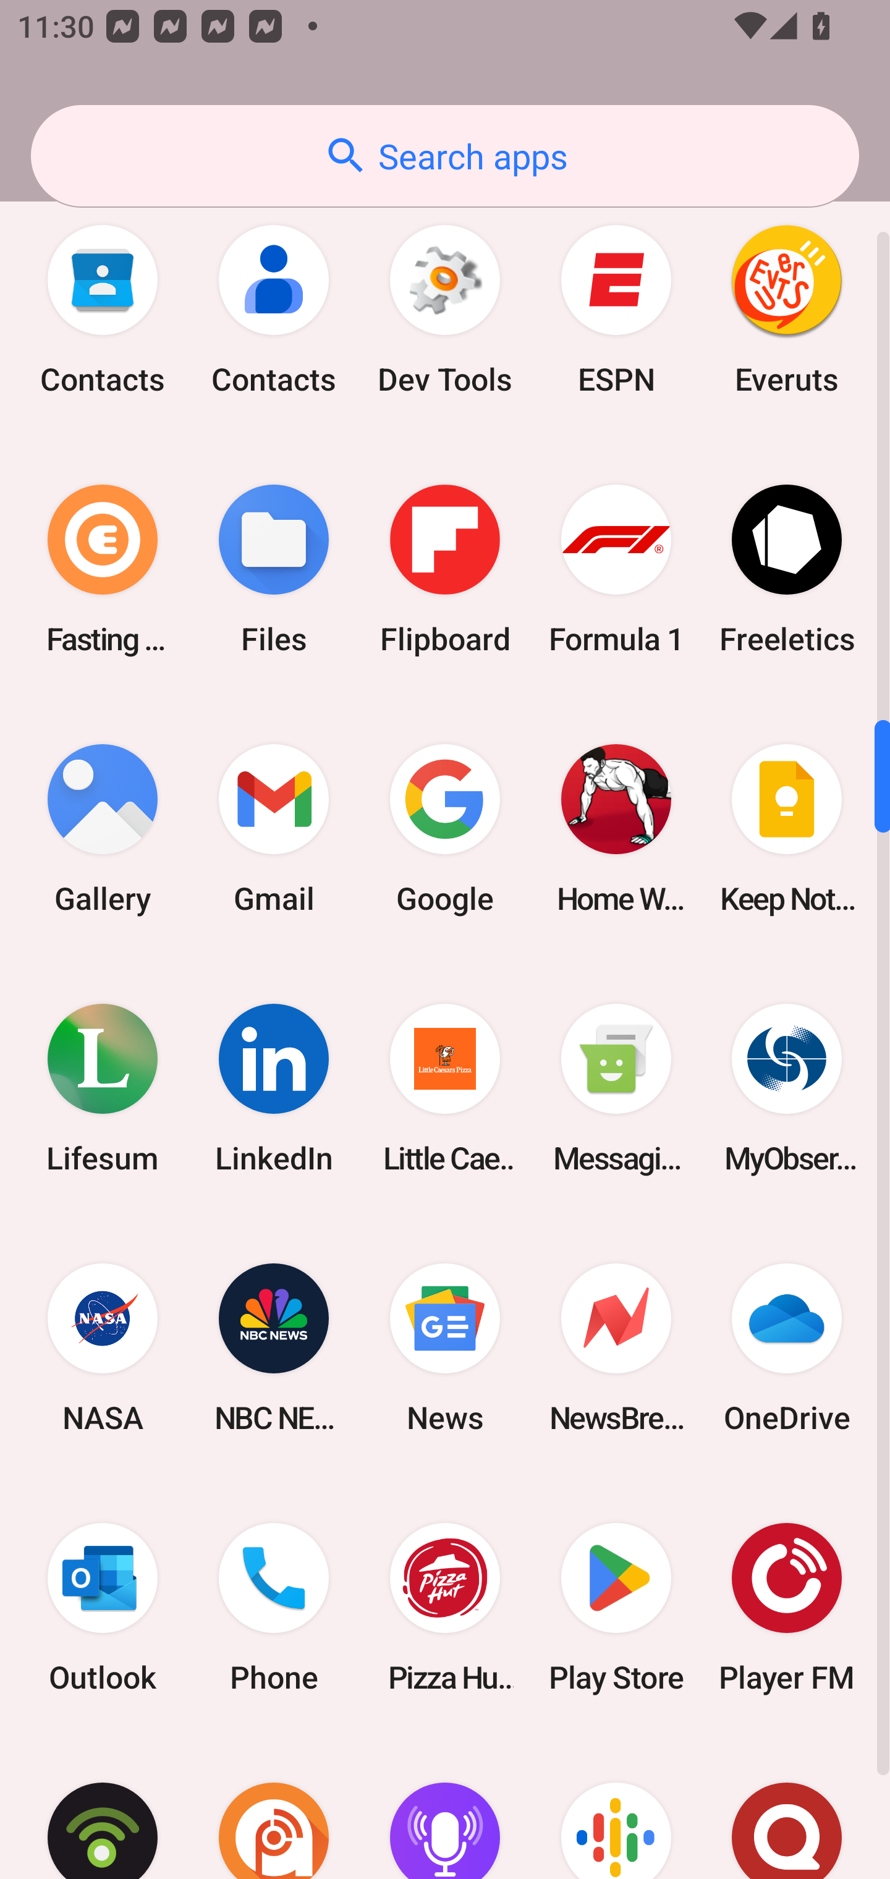 This screenshot has height=1879, width=890. What do you see at coordinates (445, 156) in the screenshot?
I see `  Search apps` at bounding box center [445, 156].